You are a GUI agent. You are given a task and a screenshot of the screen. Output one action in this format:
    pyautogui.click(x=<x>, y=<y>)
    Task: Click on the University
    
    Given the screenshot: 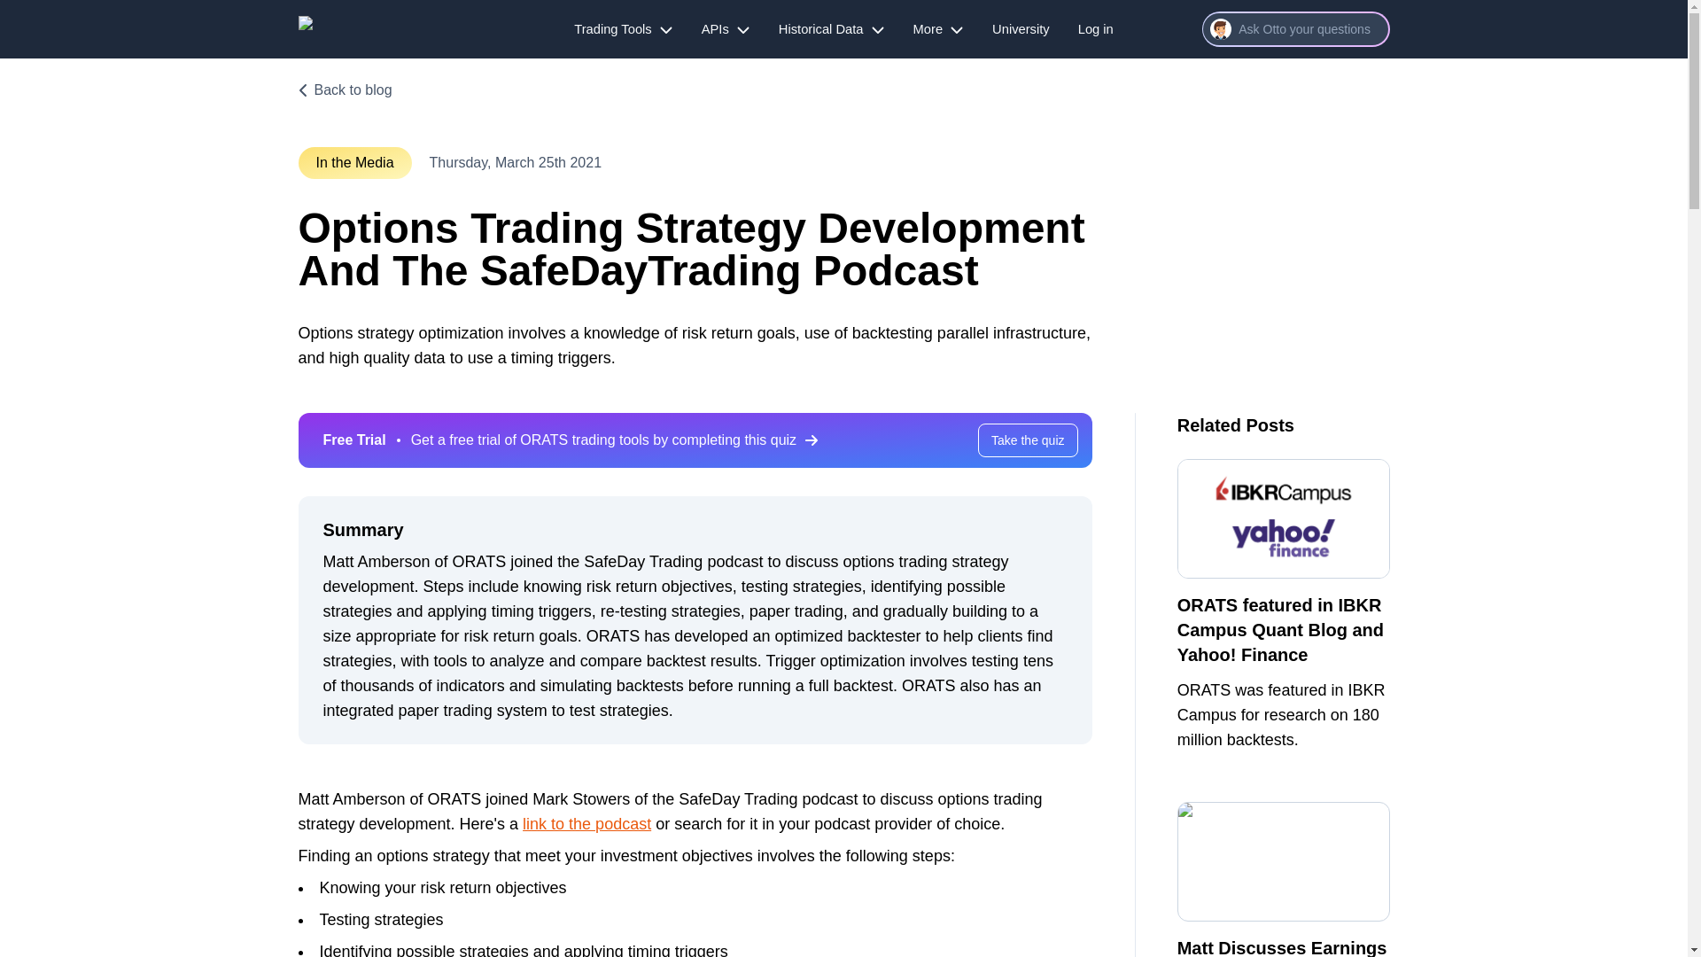 What is the action you would take?
    pyautogui.click(x=1021, y=28)
    